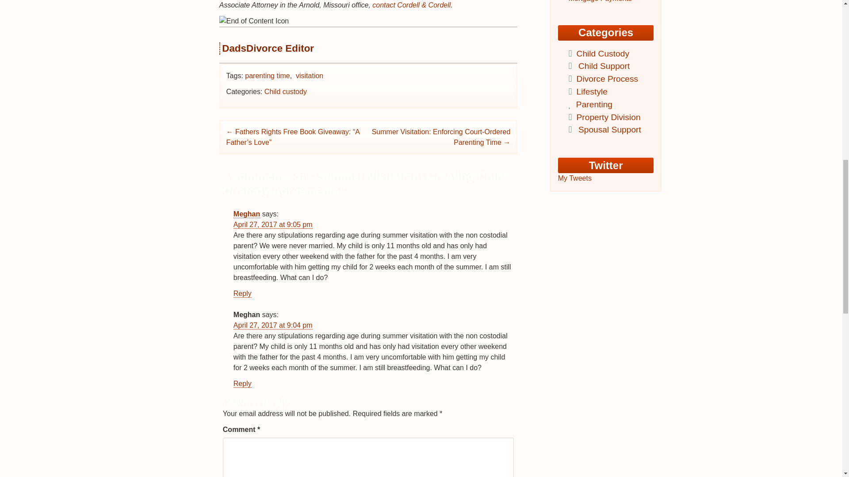  What do you see at coordinates (285, 91) in the screenshot?
I see `Child custody` at bounding box center [285, 91].